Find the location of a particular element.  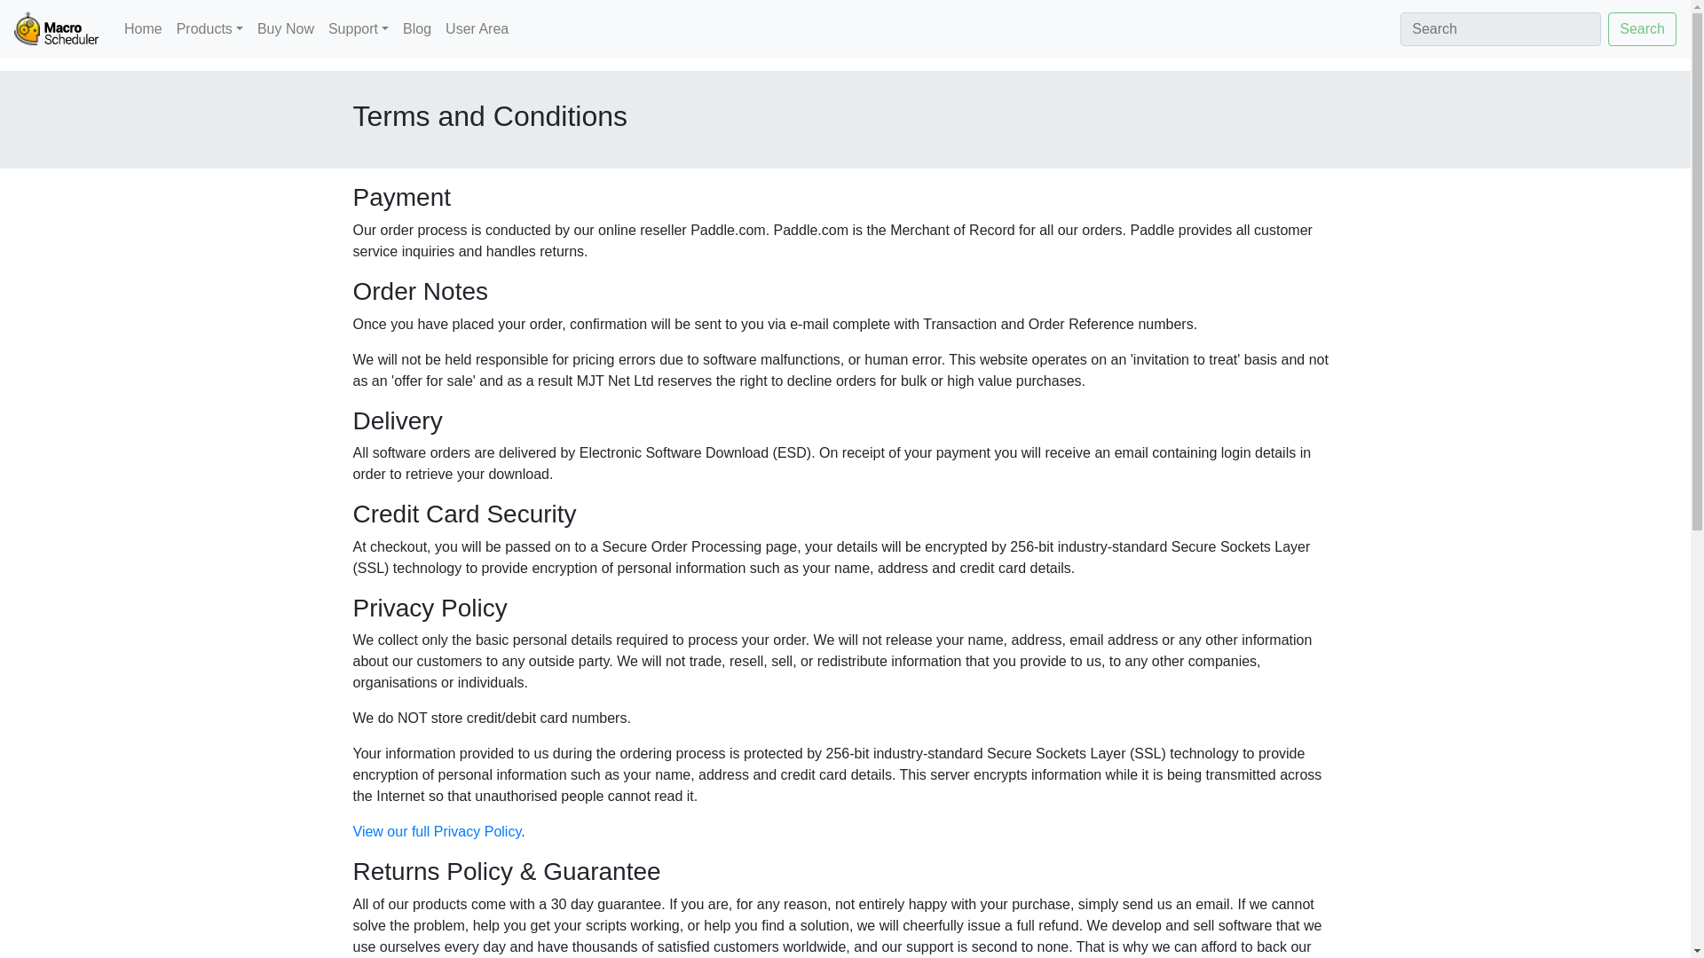

View our full Privacy Policy is located at coordinates (437, 831).